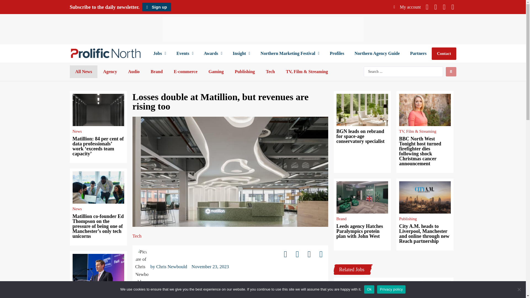 This screenshot has width=530, height=298. What do you see at coordinates (160, 54) in the screenshot?
I see `Jobs` at bounding box center [160, 54].